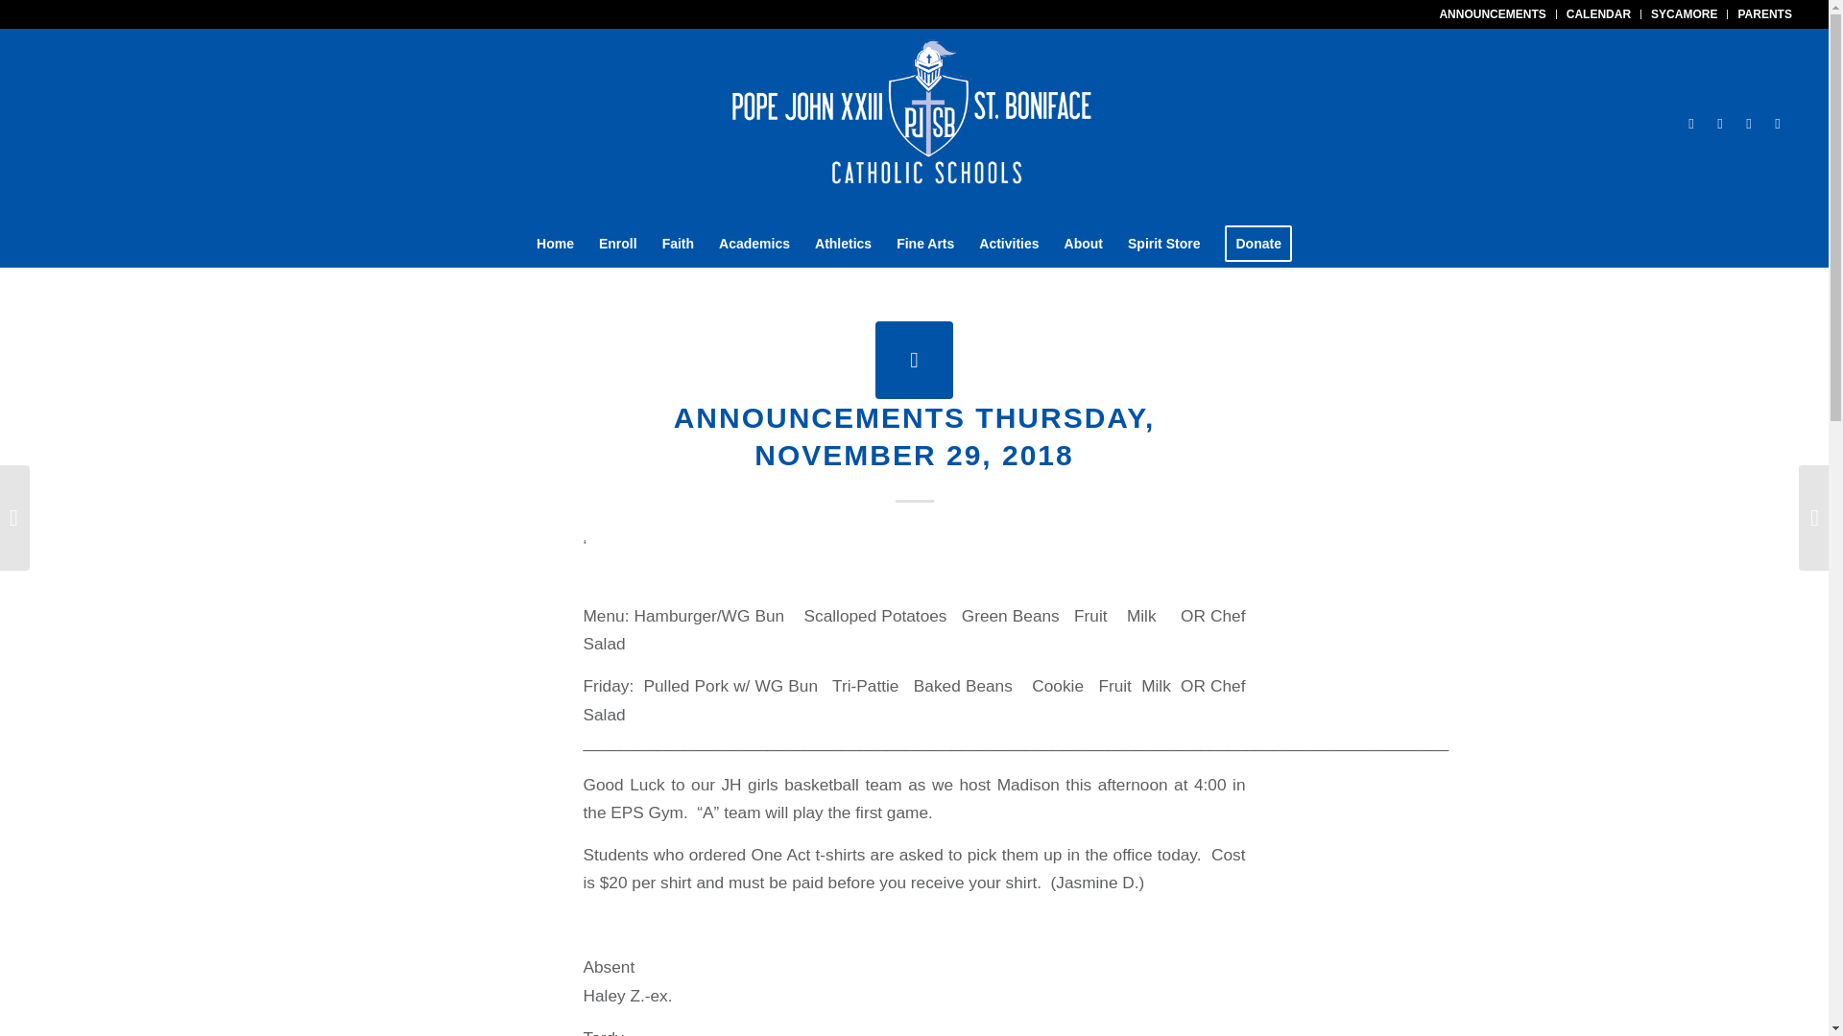 The image size is (1843, 1036). Describe the element at coordinates (914, 359) in the screenshot. I see `Announcements Thursday, November 29, 2018` at that location.